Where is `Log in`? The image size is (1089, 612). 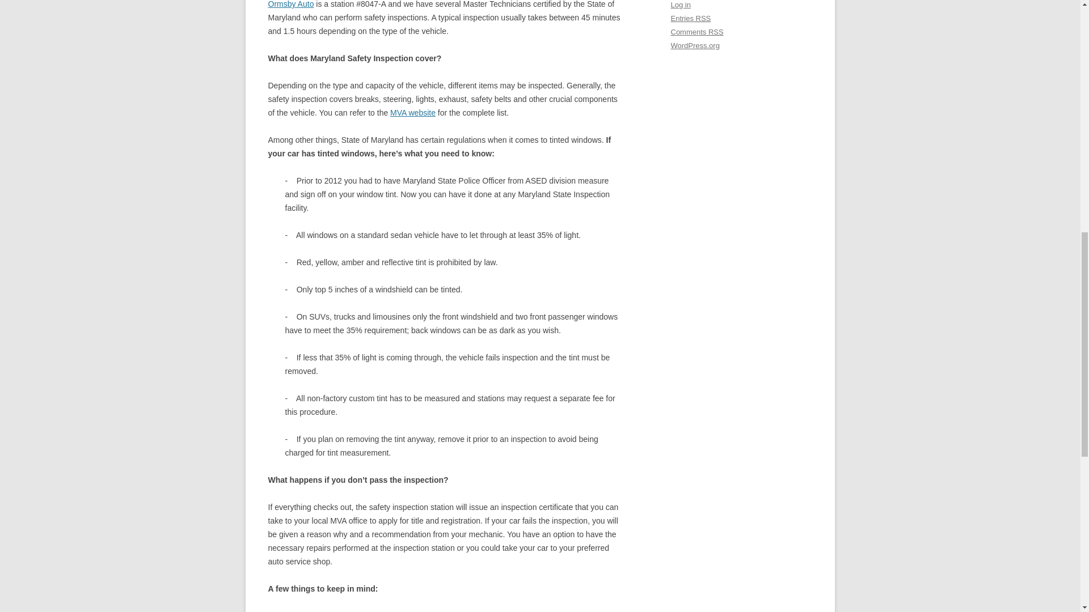
Log in is located at coordinates (681, 5).